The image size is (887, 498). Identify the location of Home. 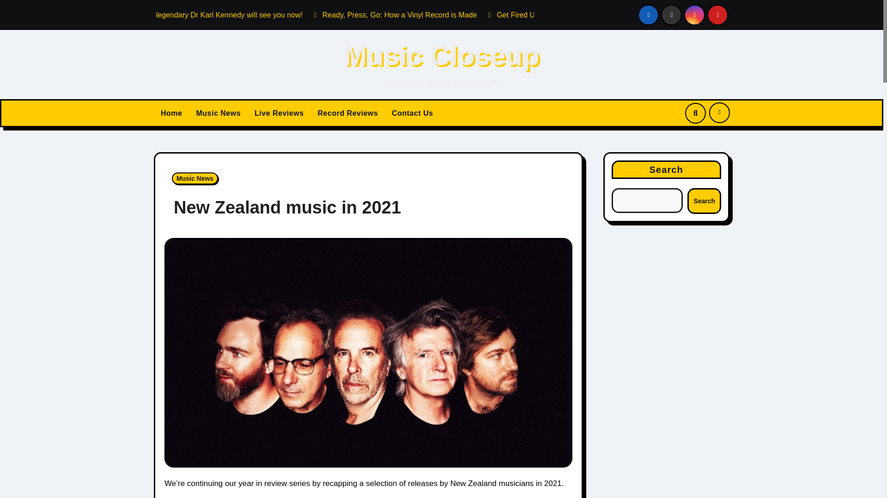
(171, 113).